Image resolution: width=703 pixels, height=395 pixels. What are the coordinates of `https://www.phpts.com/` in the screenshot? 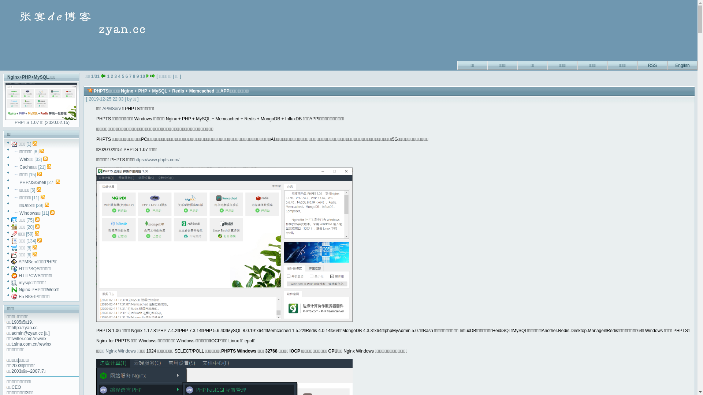 It's located at (157, 160).